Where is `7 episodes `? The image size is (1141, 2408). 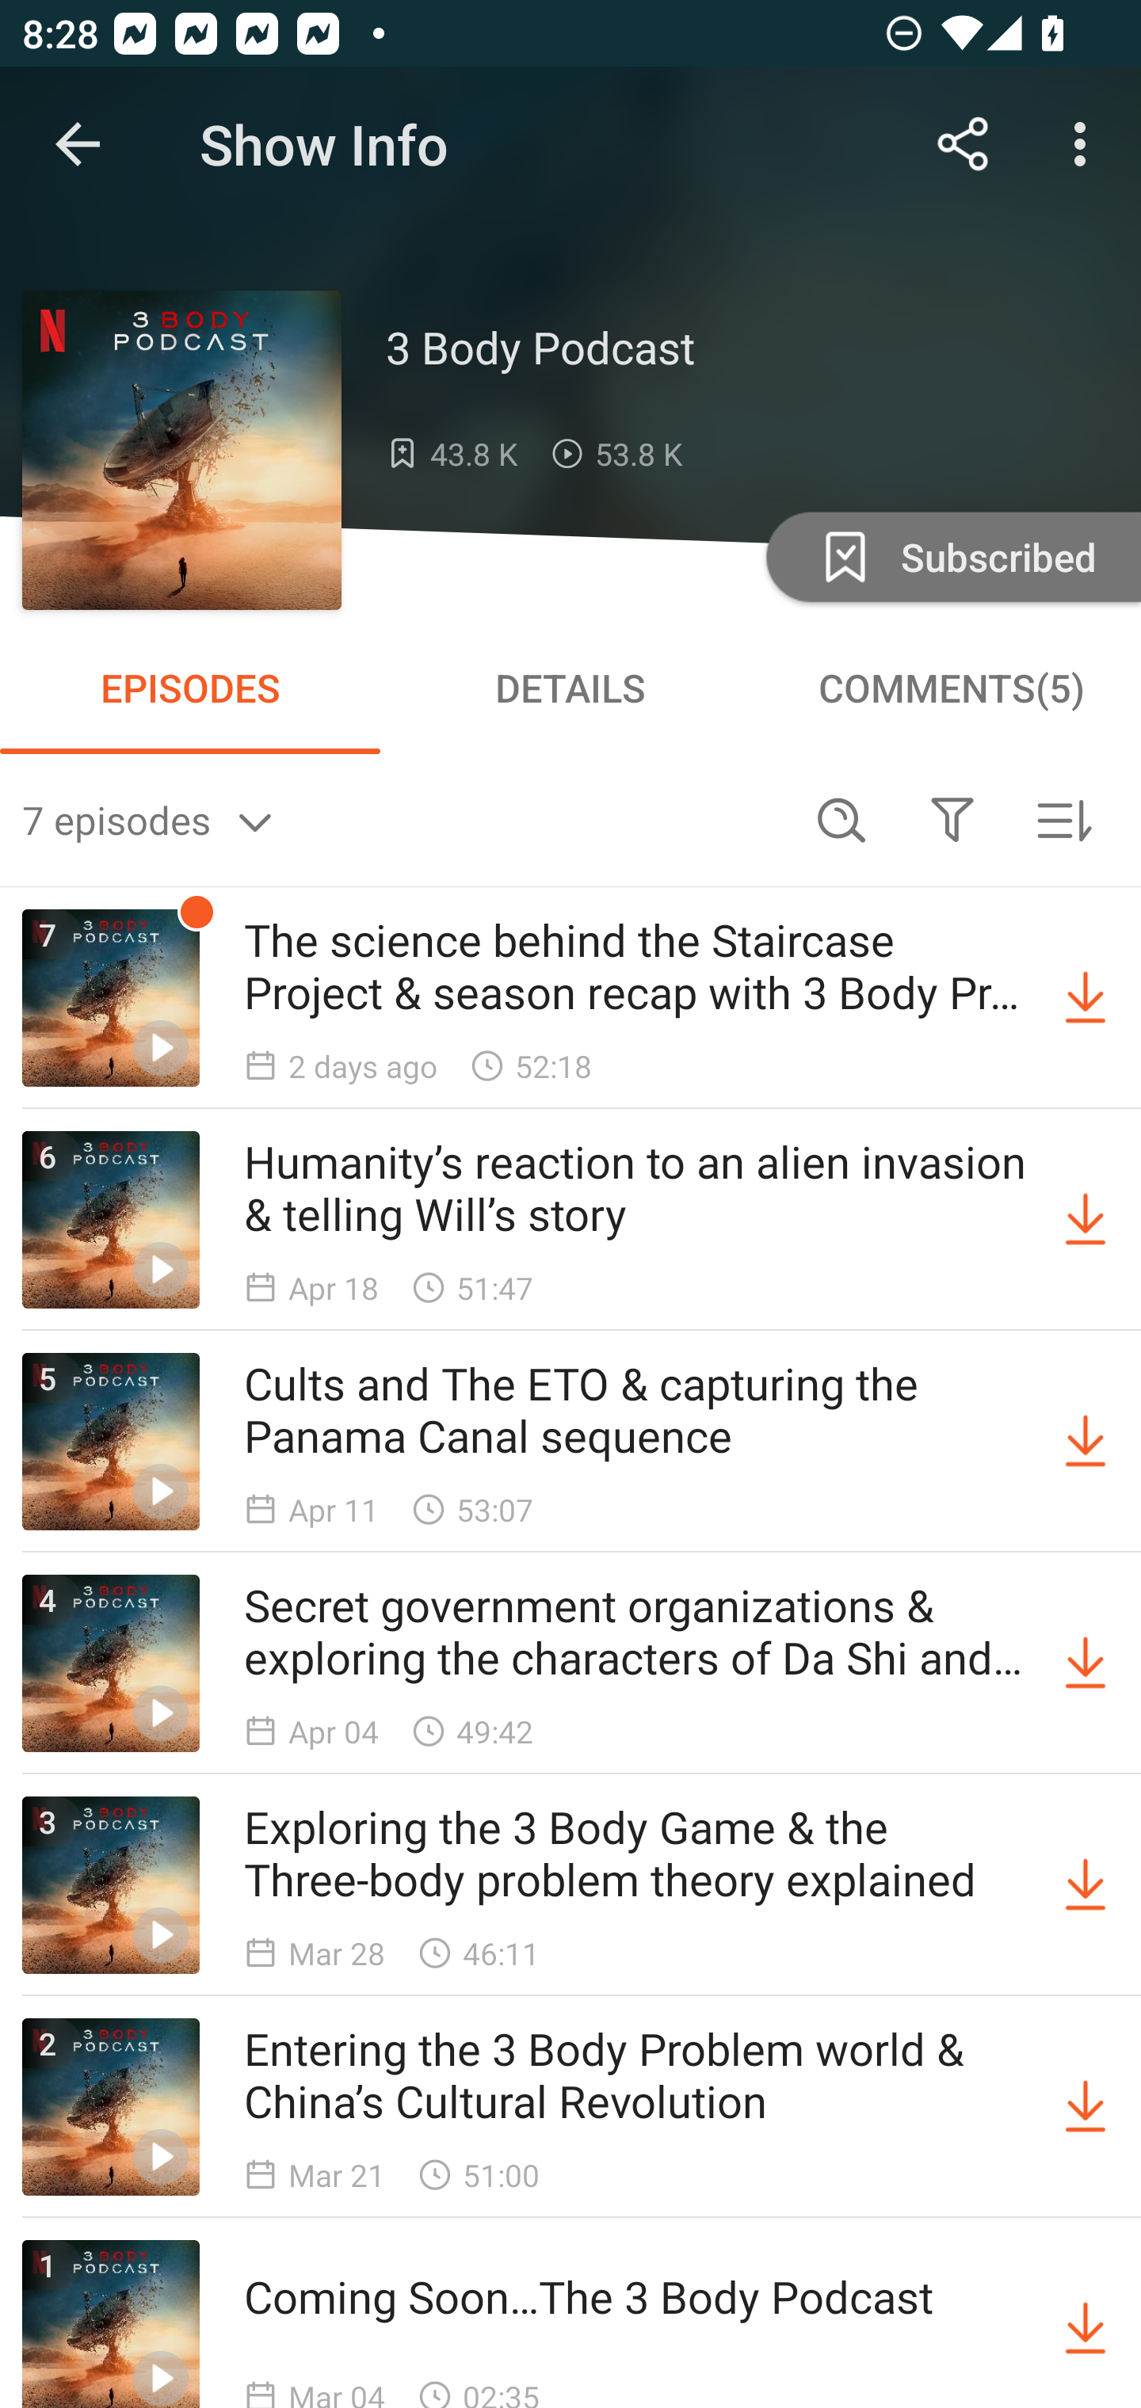
7 episodes  is located at coordinates (404, 819).